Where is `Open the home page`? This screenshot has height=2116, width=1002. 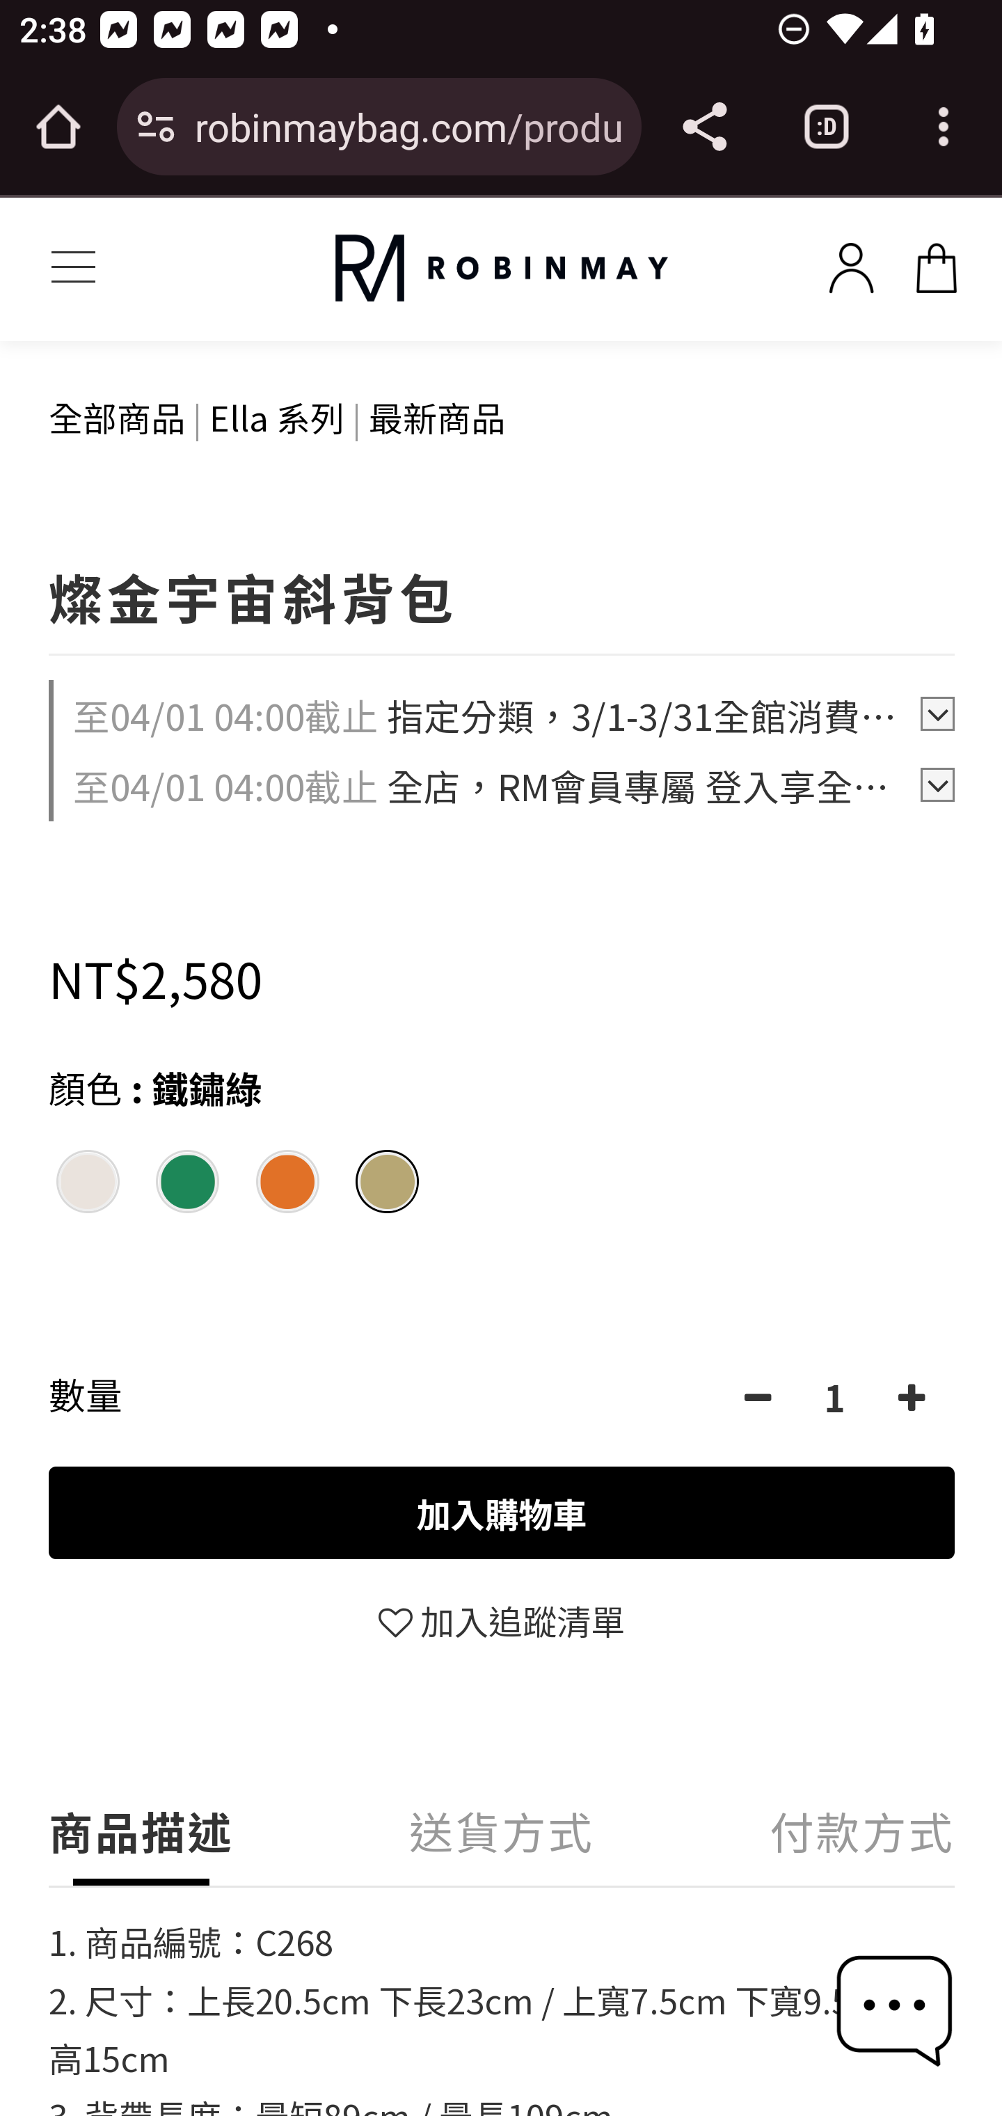
Open the home page is located at coordinates (58, 127).